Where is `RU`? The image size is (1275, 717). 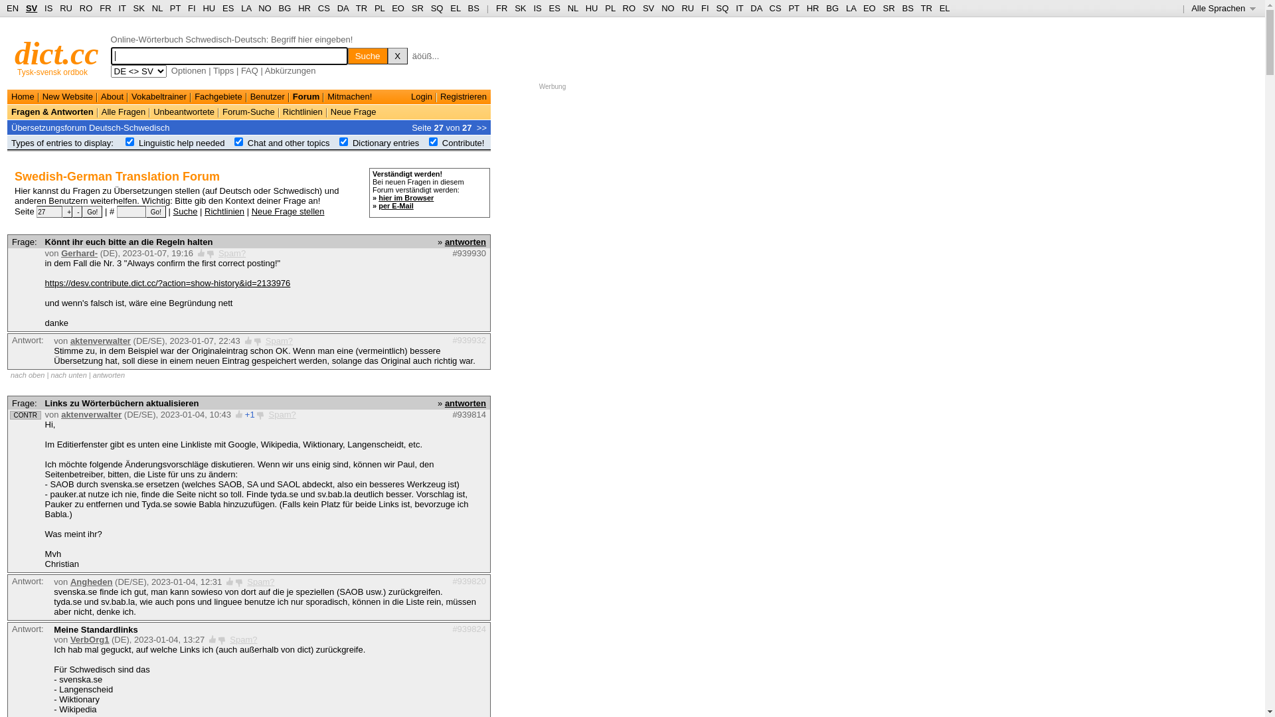 RU is located at coordinates (688, 8).